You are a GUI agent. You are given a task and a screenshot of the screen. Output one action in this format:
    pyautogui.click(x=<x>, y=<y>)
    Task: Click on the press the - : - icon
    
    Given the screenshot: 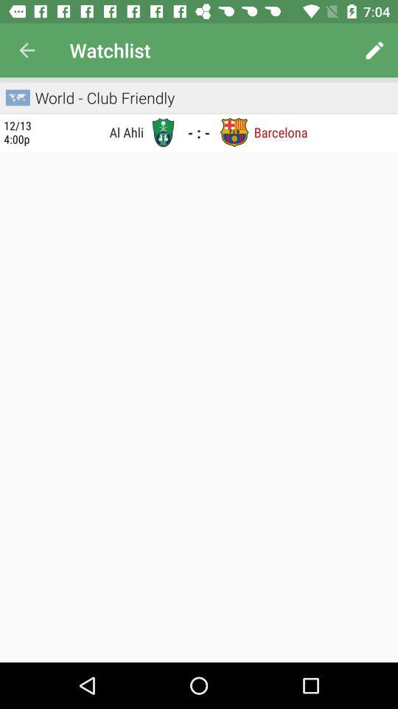 What is the action you would take?
    pyautogui.click(x=198, y=132)
    